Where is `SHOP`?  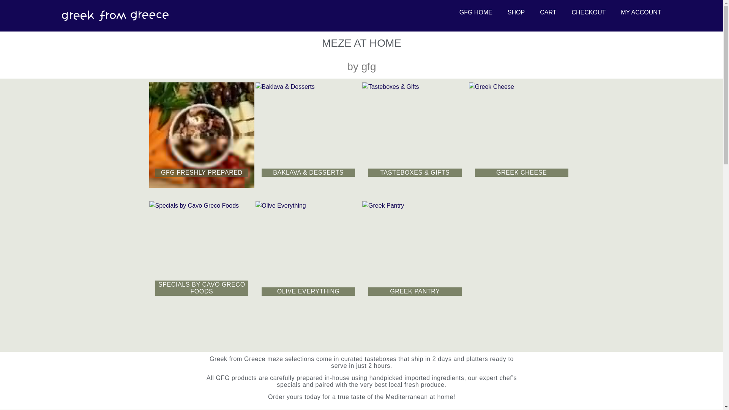 SHOP is located at coordinates (516, 12).